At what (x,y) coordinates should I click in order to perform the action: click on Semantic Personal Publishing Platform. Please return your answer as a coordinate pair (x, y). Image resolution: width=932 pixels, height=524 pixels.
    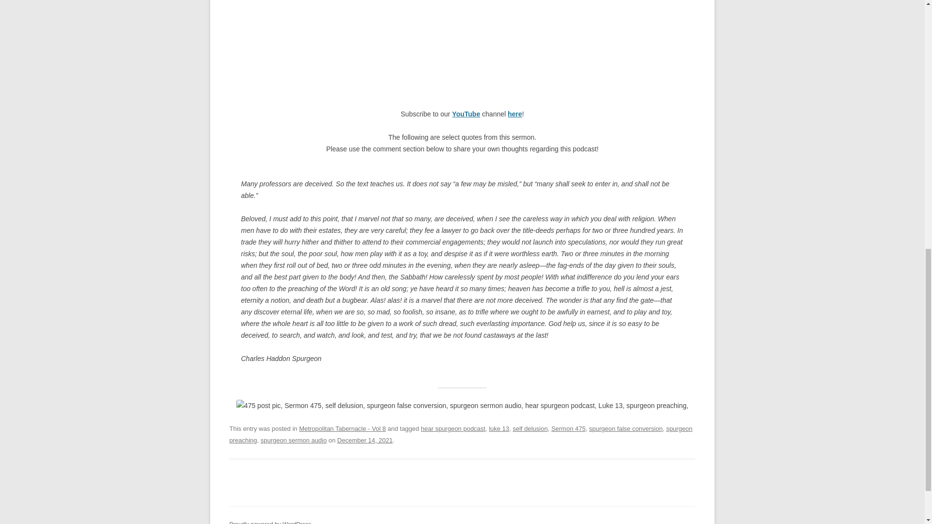
    Looking at the image, I should click on (270, 522).